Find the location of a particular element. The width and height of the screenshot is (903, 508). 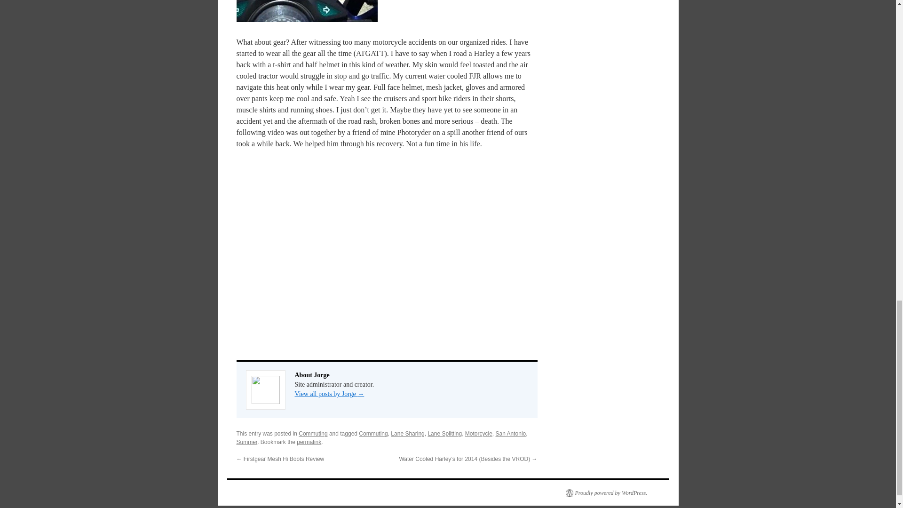

Commuting is located at coordinates (313, 433).